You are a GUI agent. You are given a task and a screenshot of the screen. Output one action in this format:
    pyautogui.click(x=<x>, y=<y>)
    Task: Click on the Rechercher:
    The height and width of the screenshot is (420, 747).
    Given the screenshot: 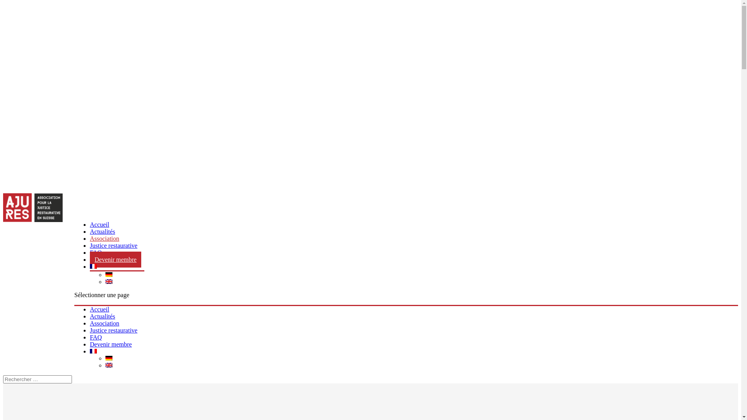 What is the action you would take?
    pyautogui.click(x=37, y=380)
    